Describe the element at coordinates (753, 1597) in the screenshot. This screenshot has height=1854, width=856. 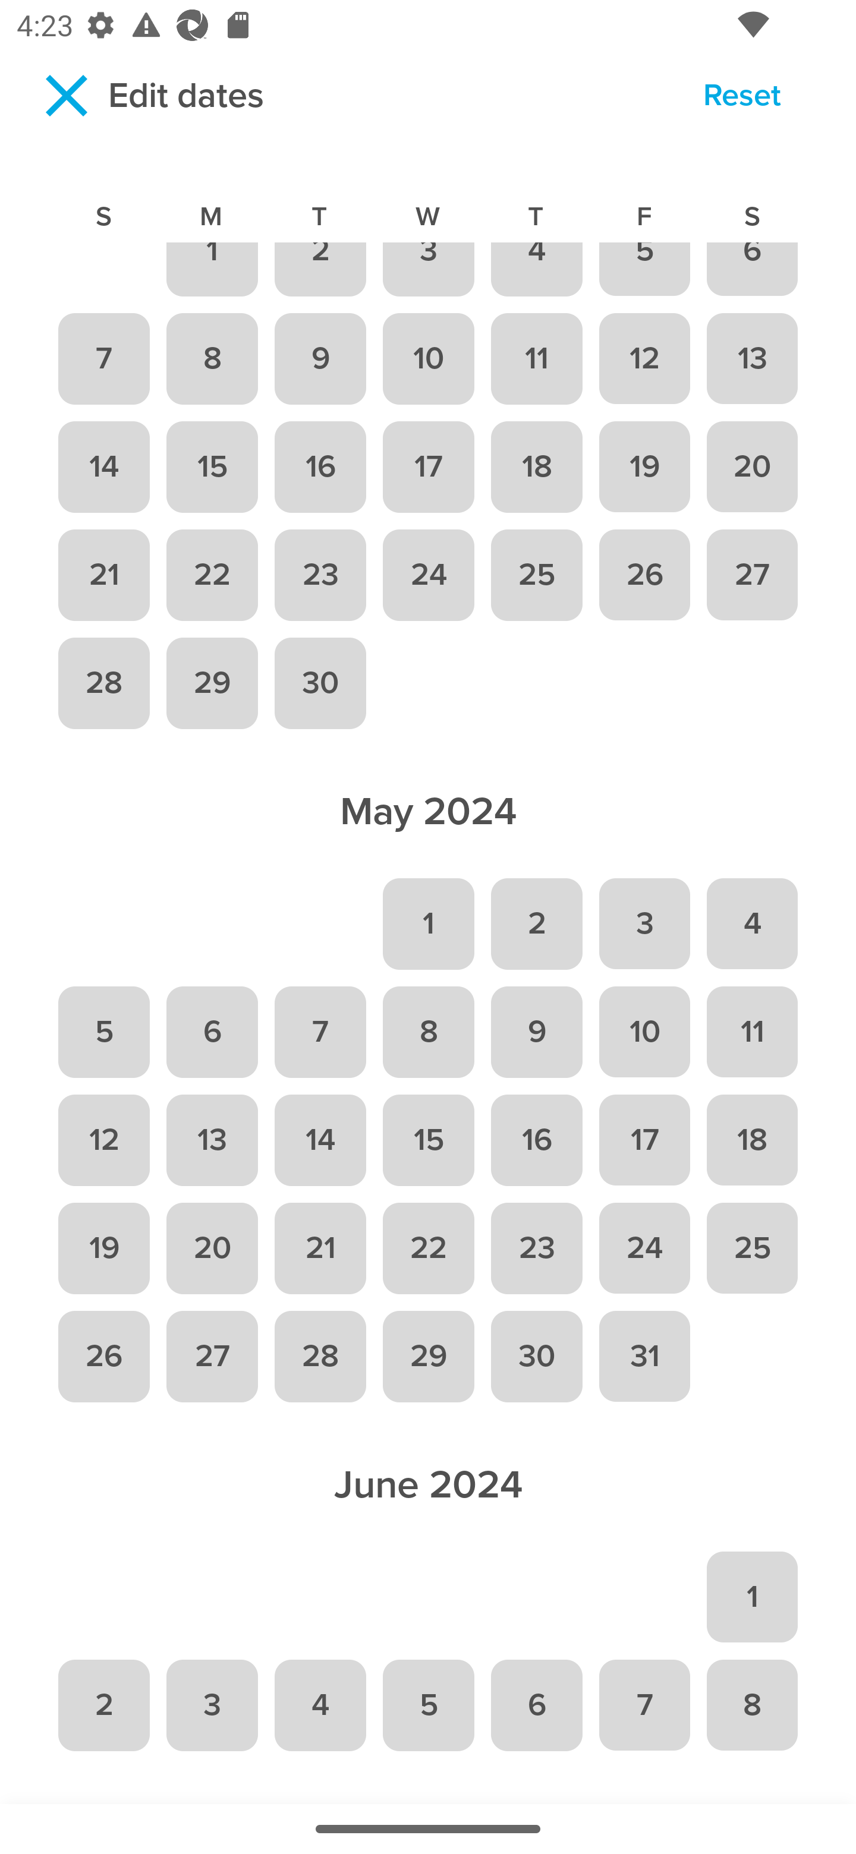
I see `1` at that location.